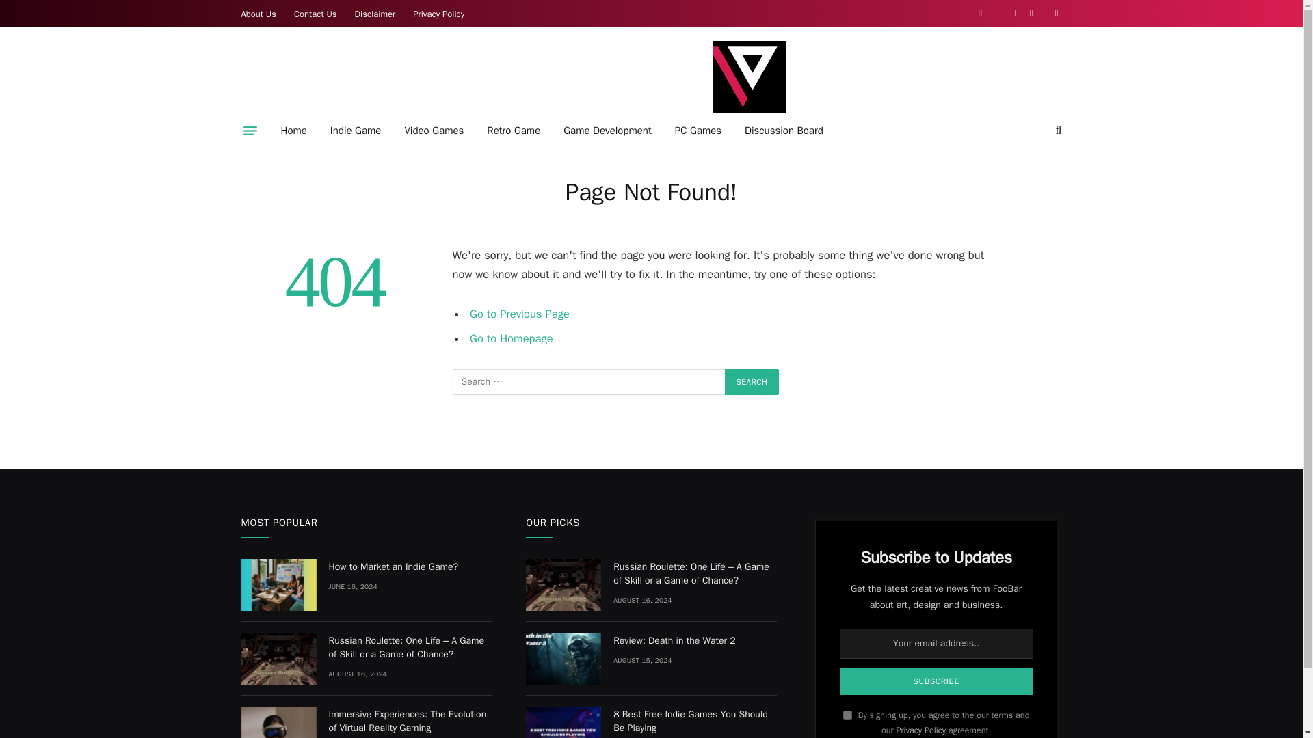  Describe the element at coordinates (563, 722) in the screenshot. I see `8 Best Free Indie Games You Should Be Playing` at that location.